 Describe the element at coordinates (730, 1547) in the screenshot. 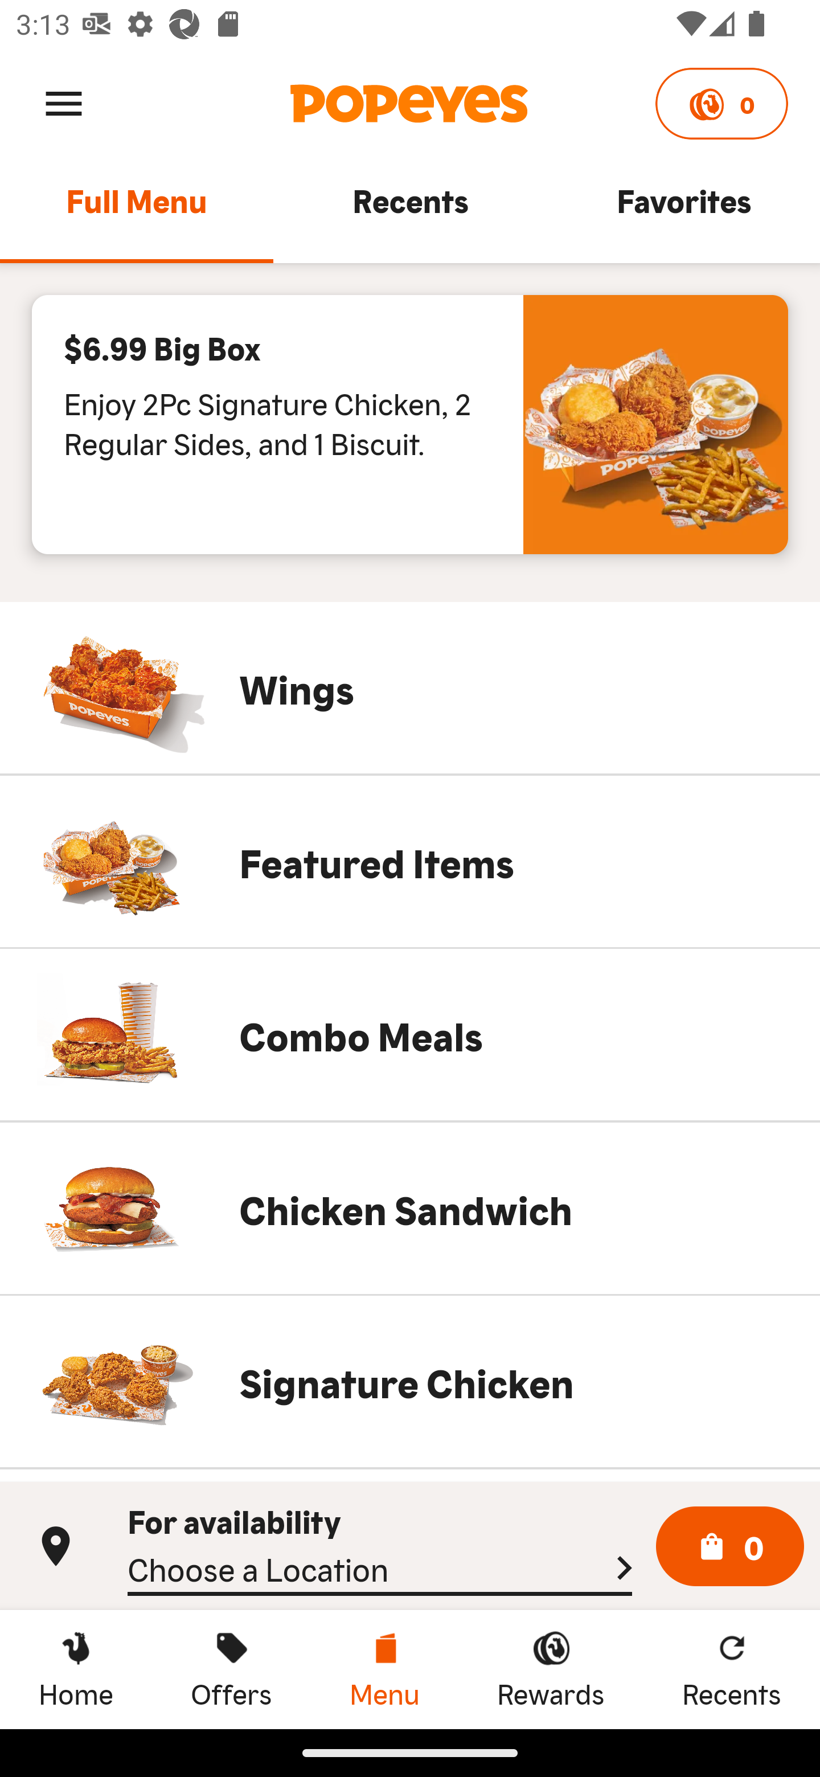

I see `0 Cart total  0` at that location.